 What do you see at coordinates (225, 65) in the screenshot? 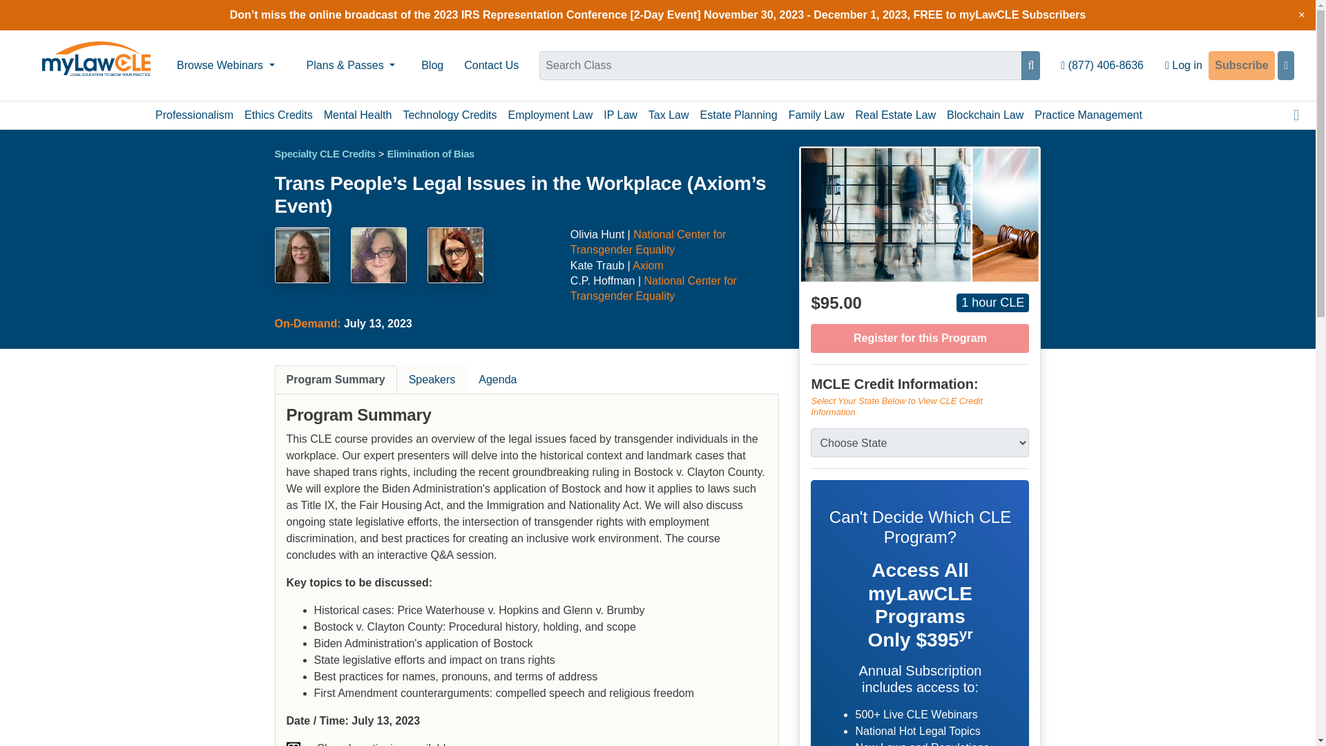
I see `Browse Webinars` at bounding box center [225, 65].